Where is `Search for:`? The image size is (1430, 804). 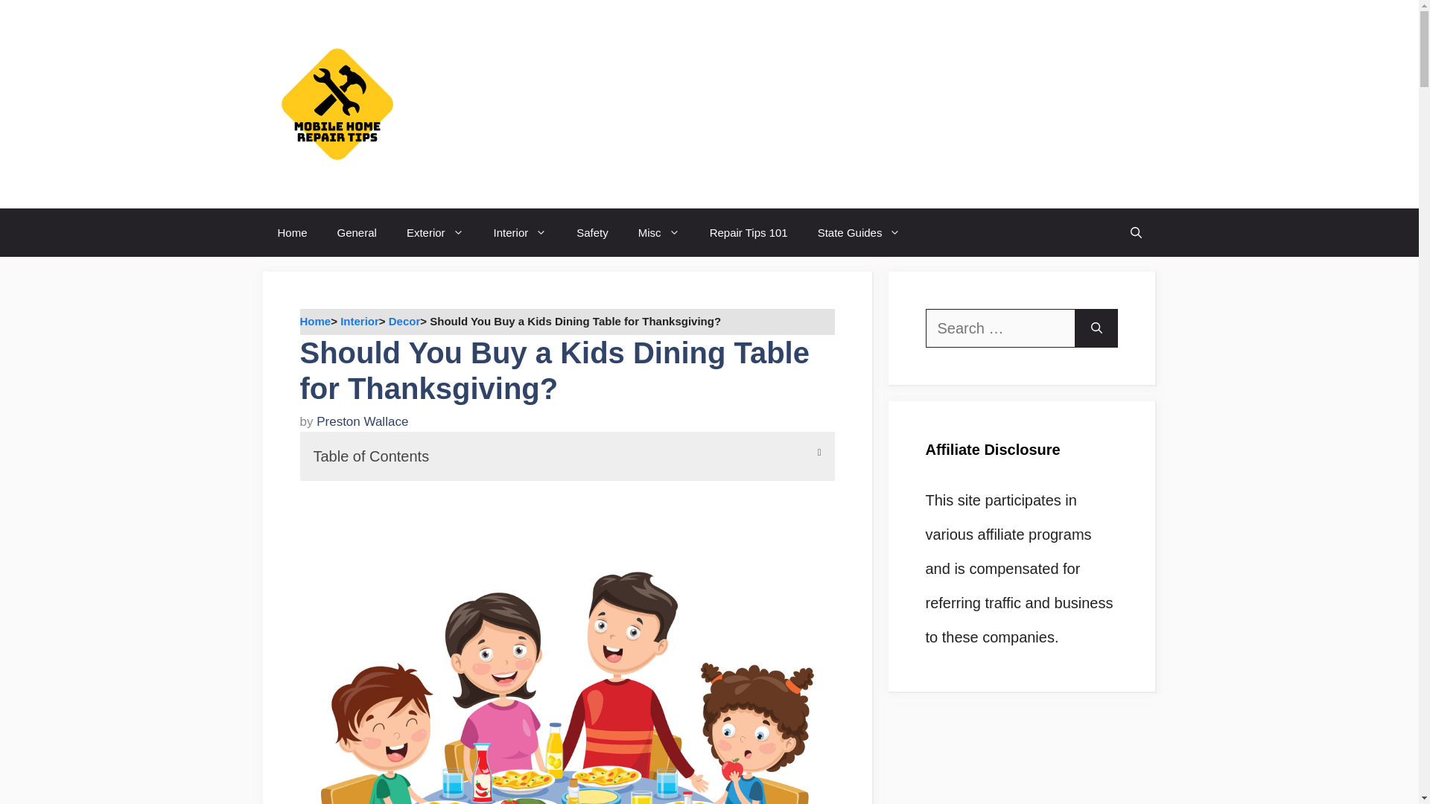 Search for: is located at coordinates (1000, 328).